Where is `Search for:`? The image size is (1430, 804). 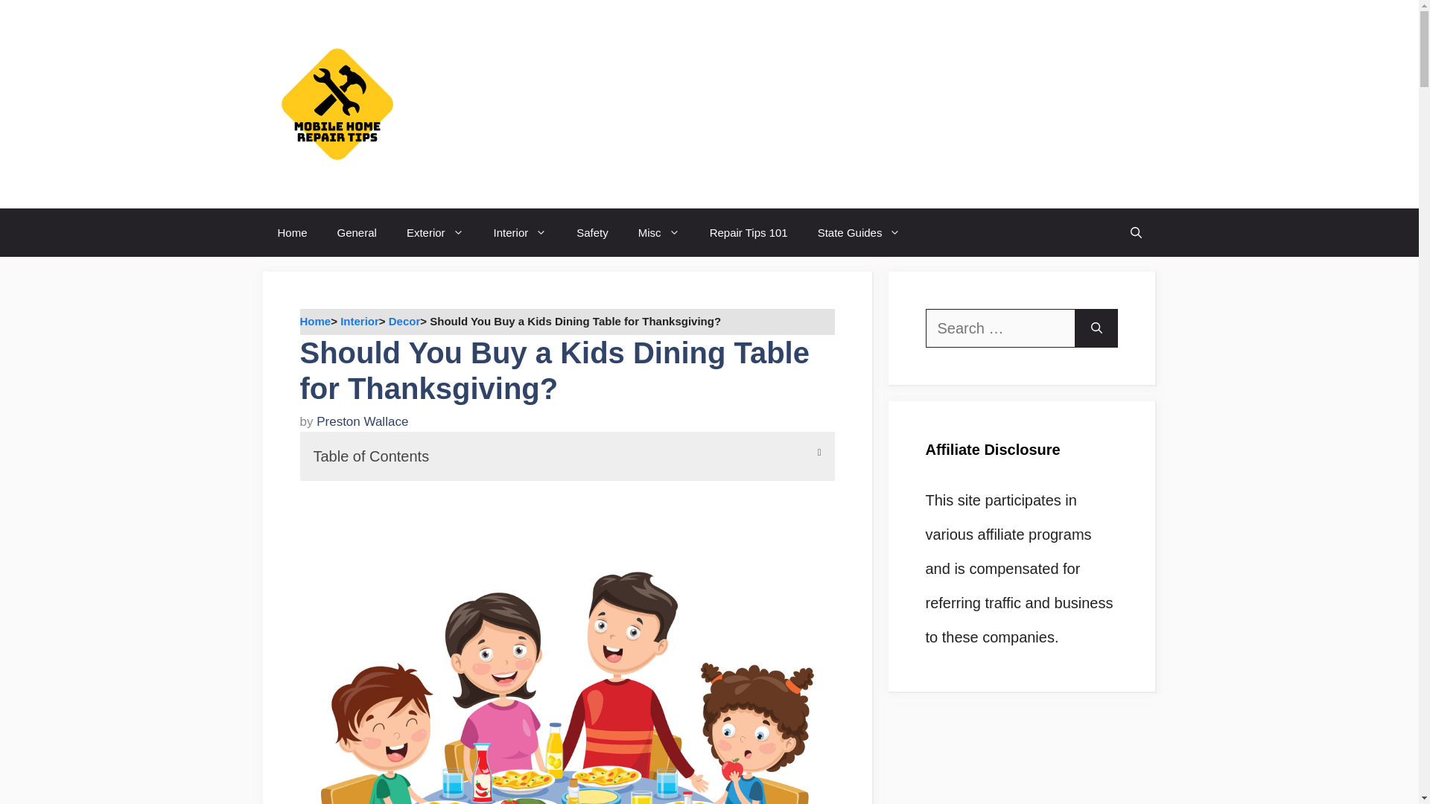 Search for: is located at coordinates (1000, 328).